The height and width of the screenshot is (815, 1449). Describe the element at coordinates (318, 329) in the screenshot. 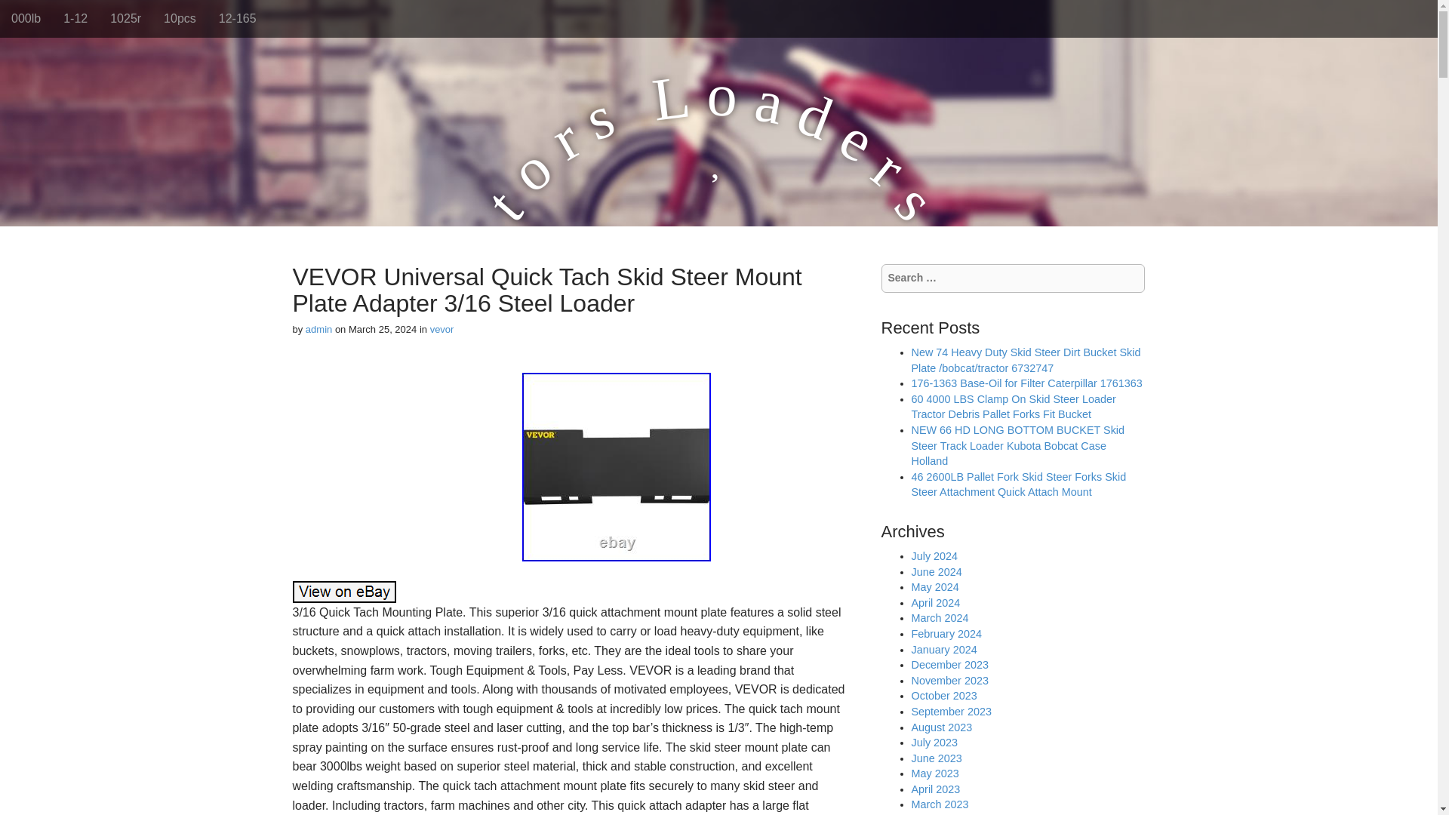

I see `Posts by admin` at that location.